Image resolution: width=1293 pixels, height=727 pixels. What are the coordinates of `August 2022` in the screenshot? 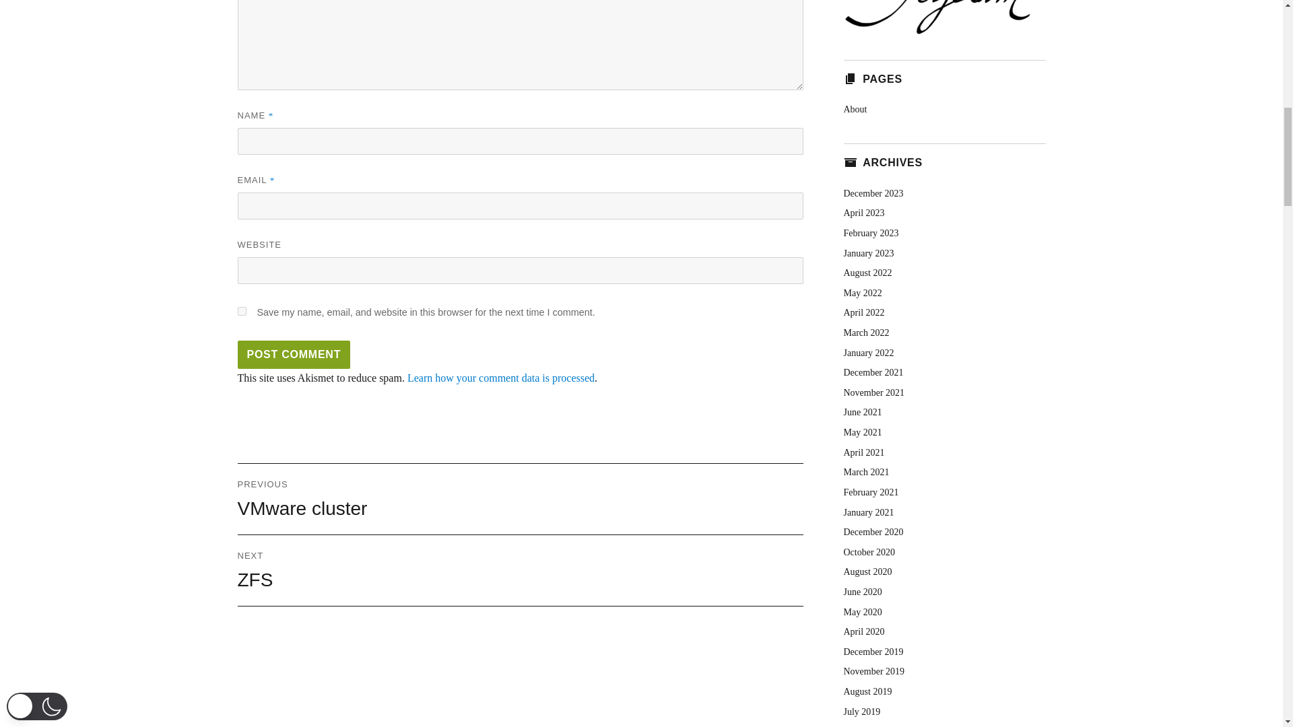 It's located at (863, 213).